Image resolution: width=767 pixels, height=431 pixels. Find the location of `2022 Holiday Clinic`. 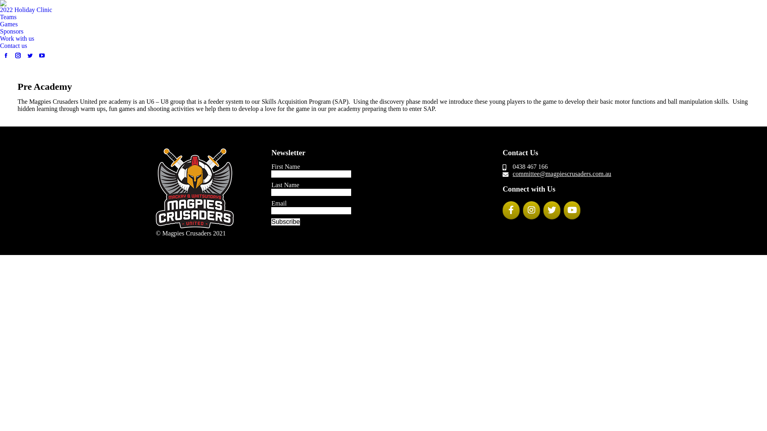

2022 Holiday Clinic is located at coordinates (26, 10).